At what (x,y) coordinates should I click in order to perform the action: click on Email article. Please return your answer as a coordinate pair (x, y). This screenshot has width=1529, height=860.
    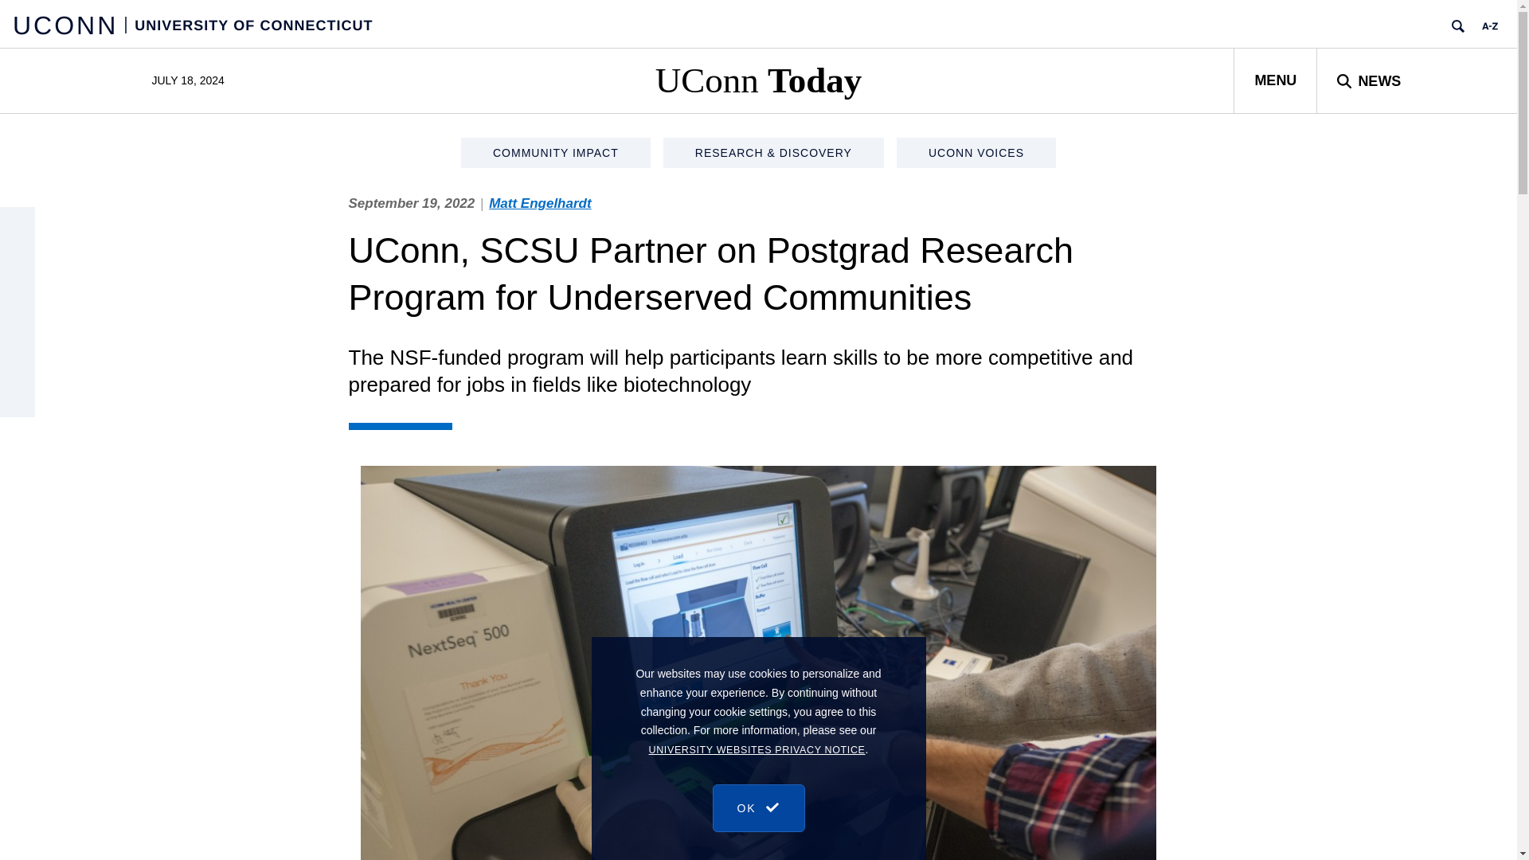
    Looking at the image, I should click on (18, 259).